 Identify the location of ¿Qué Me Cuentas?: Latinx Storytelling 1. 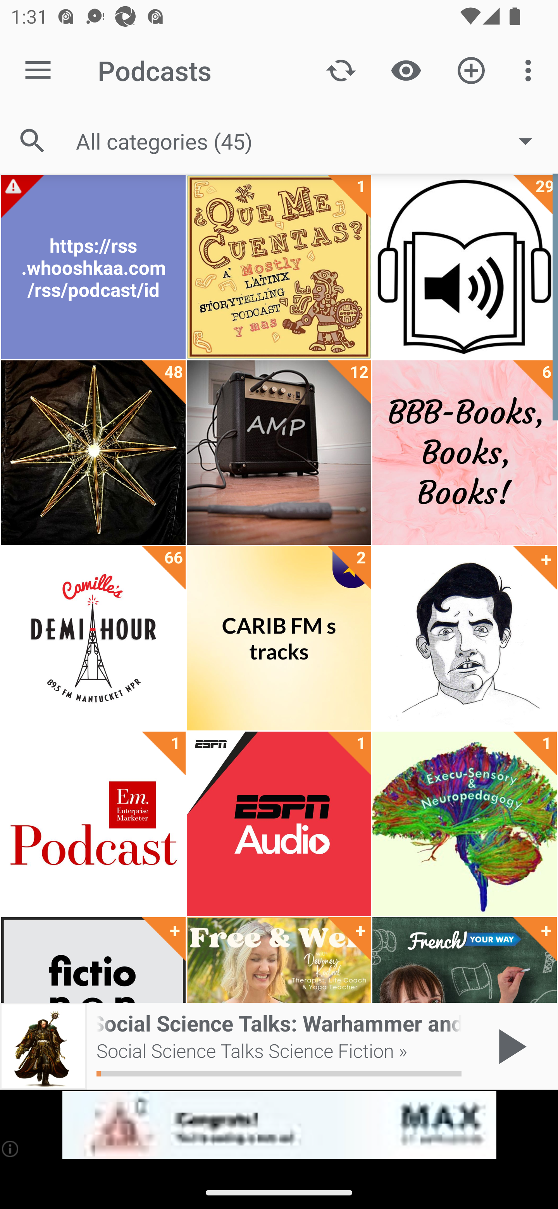
(279, 267).